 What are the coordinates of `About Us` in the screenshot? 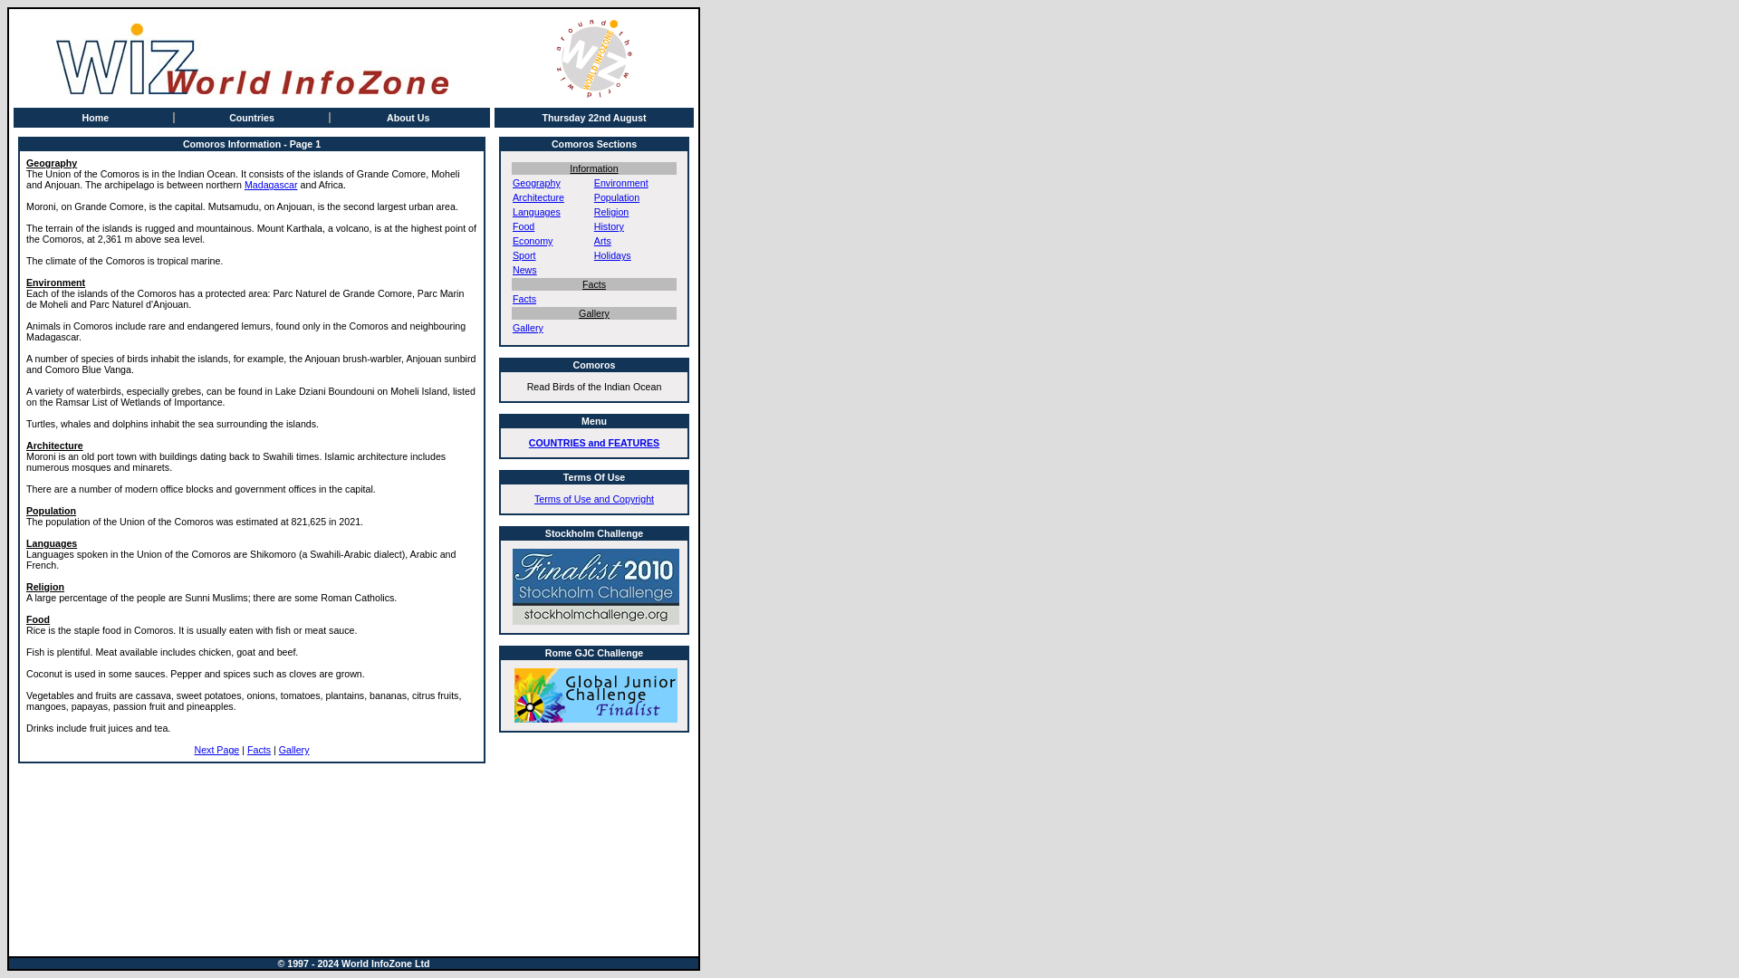 It's located at (408, 118).